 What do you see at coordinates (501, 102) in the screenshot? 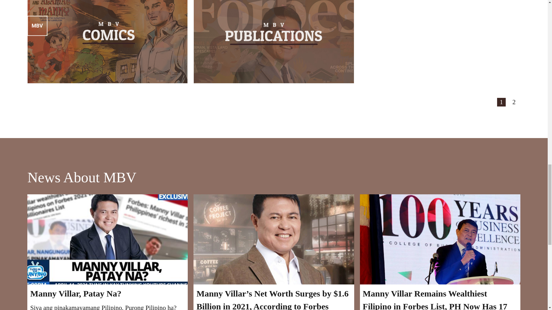
I see `1` at bounding box center [501, 102].